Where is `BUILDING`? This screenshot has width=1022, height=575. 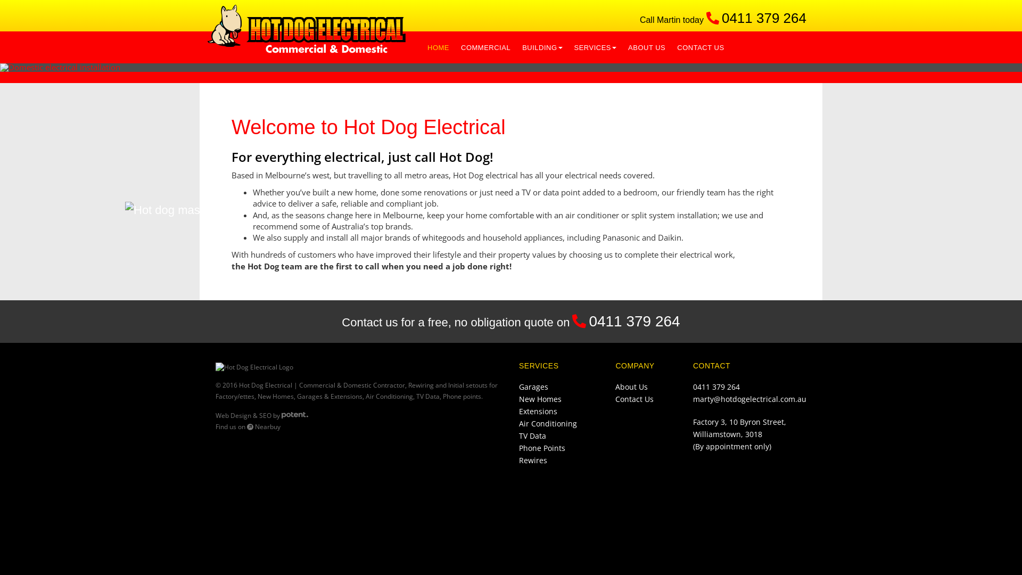 BUILDING is located at coordinates (542, 47).